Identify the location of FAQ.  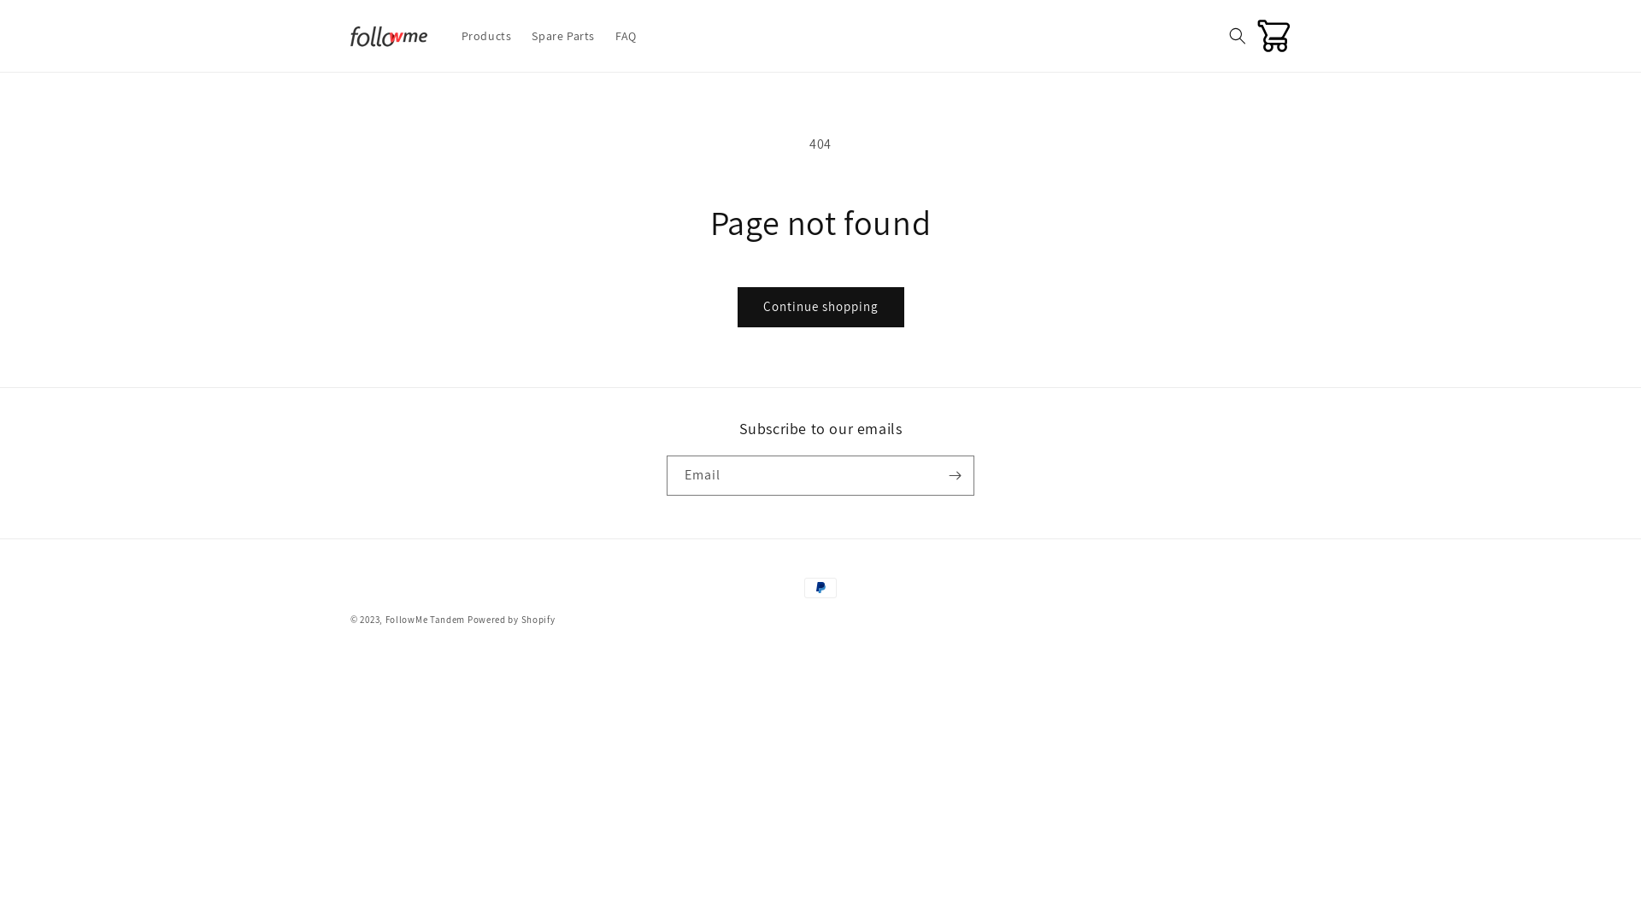
(626, 36).